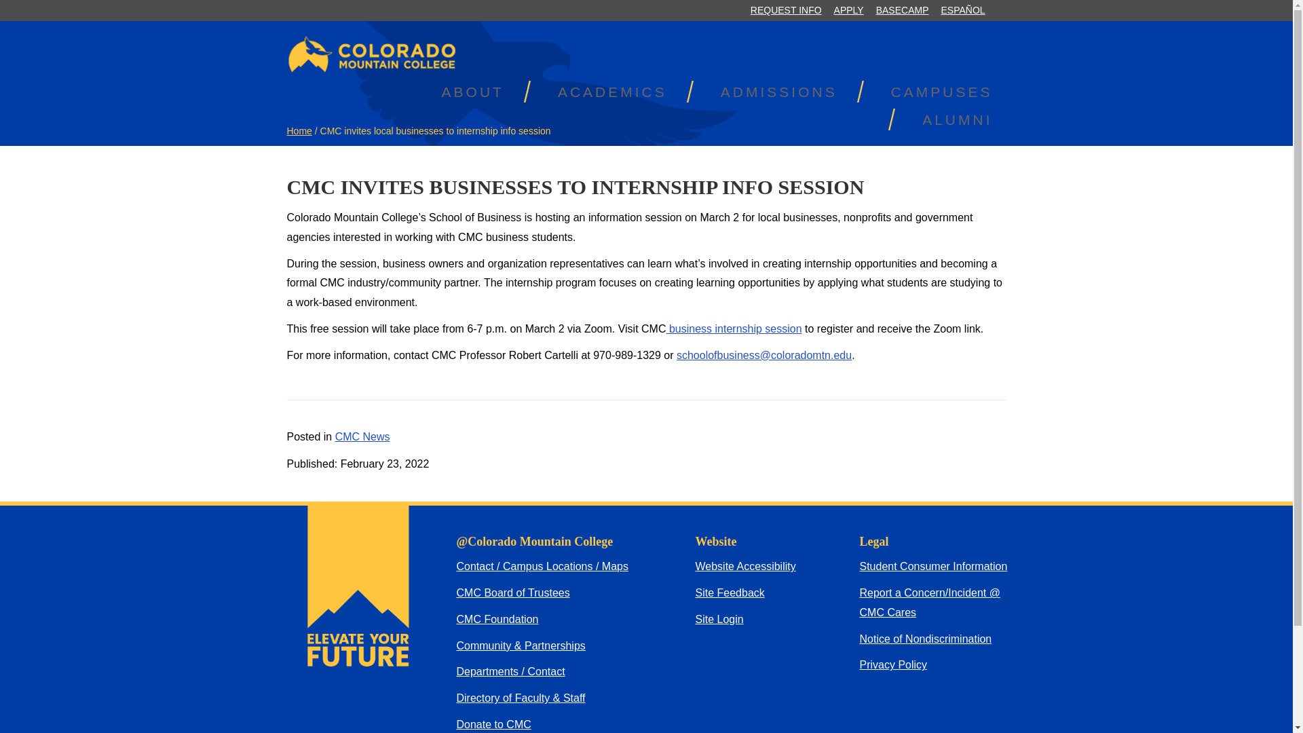 This screenshot has height=733, width=1303. What do you see at coordinates (999, 12) in the screenshot?
I see `Open site search` at bounding box center [999, 12].